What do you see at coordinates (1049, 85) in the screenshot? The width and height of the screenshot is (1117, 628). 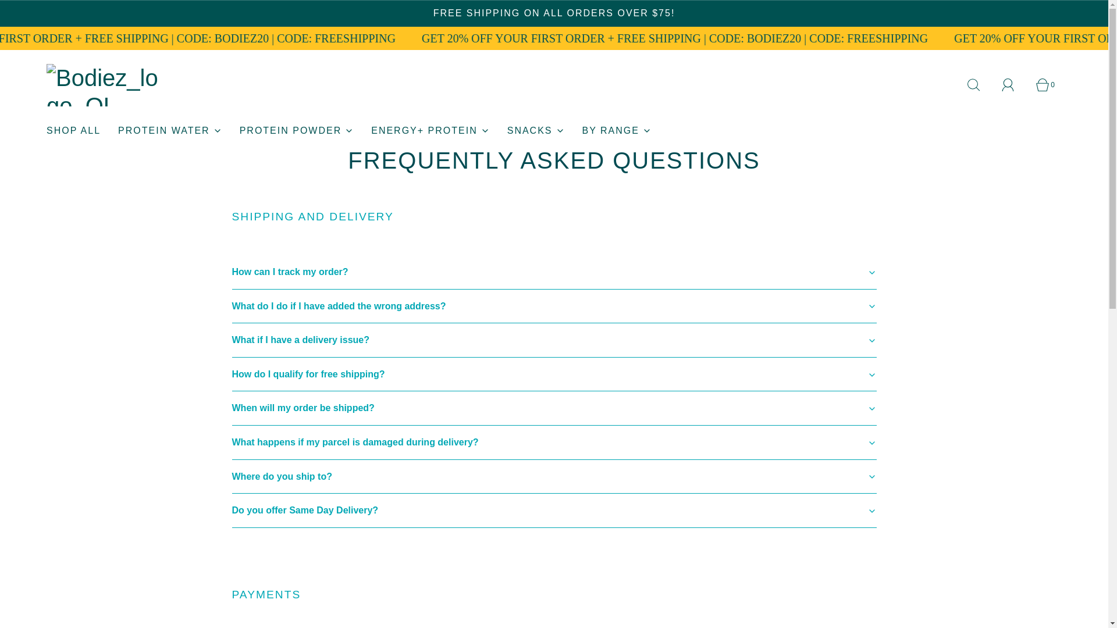 I see `Cart` at bounding box center [1049, 85].